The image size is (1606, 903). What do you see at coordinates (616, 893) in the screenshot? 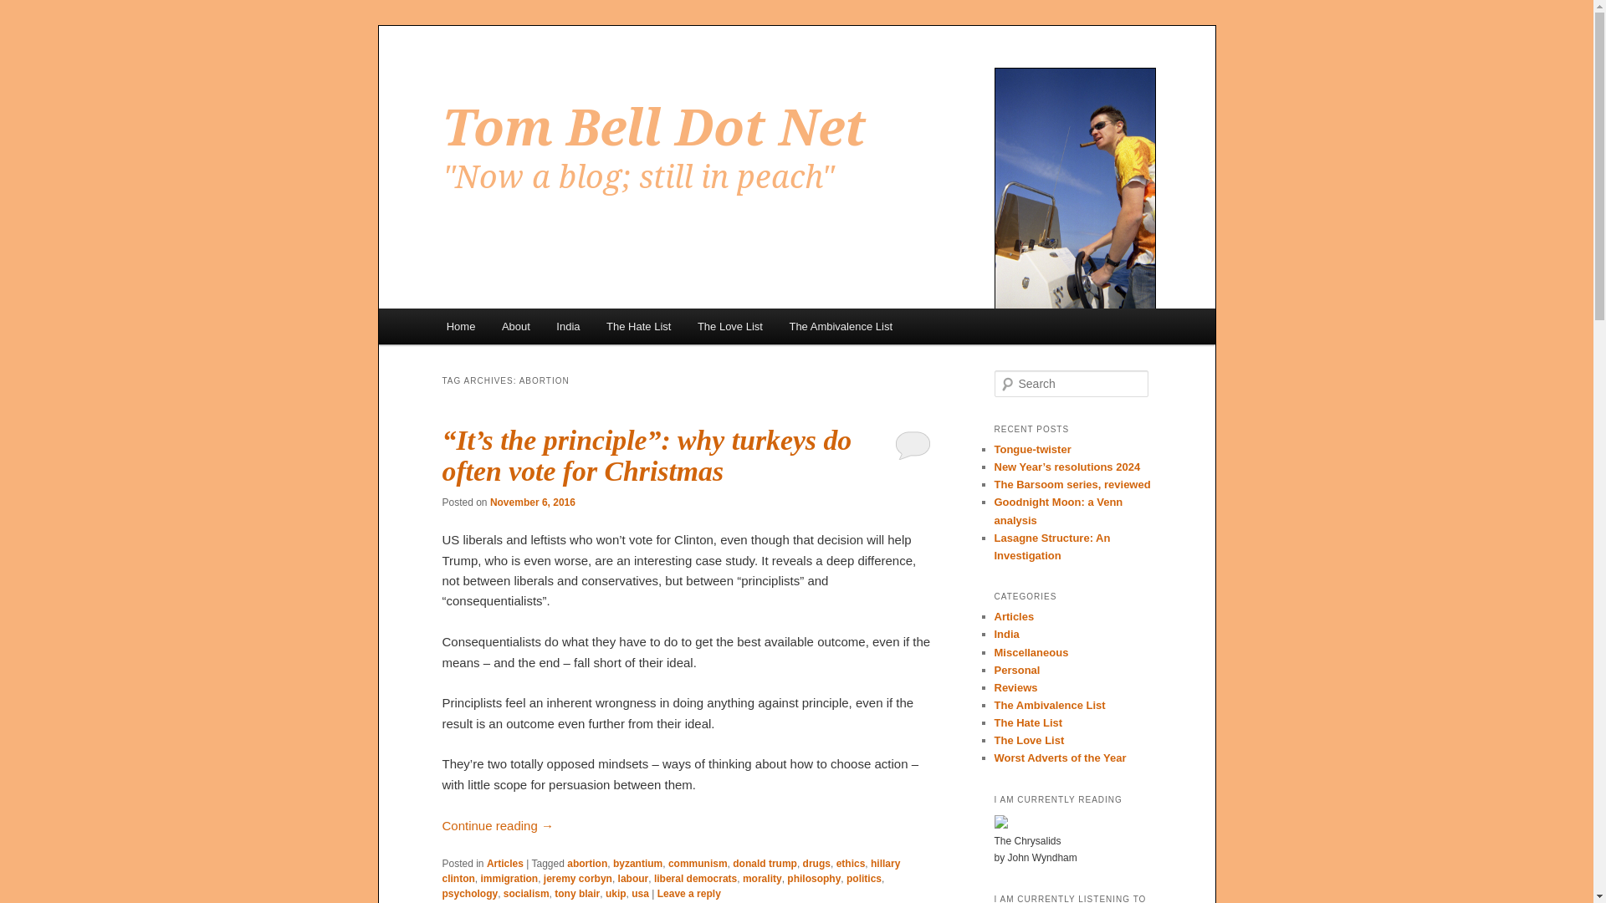
I see `ukip` at bounding box center [616, 893].